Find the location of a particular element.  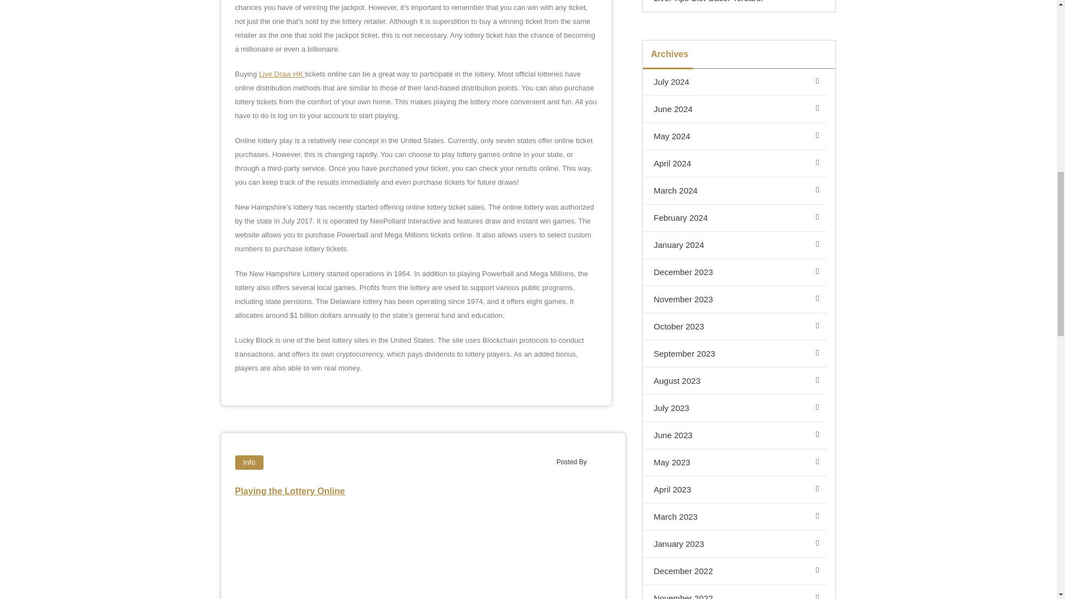

June 2024 is located at coordinates (734, 109).